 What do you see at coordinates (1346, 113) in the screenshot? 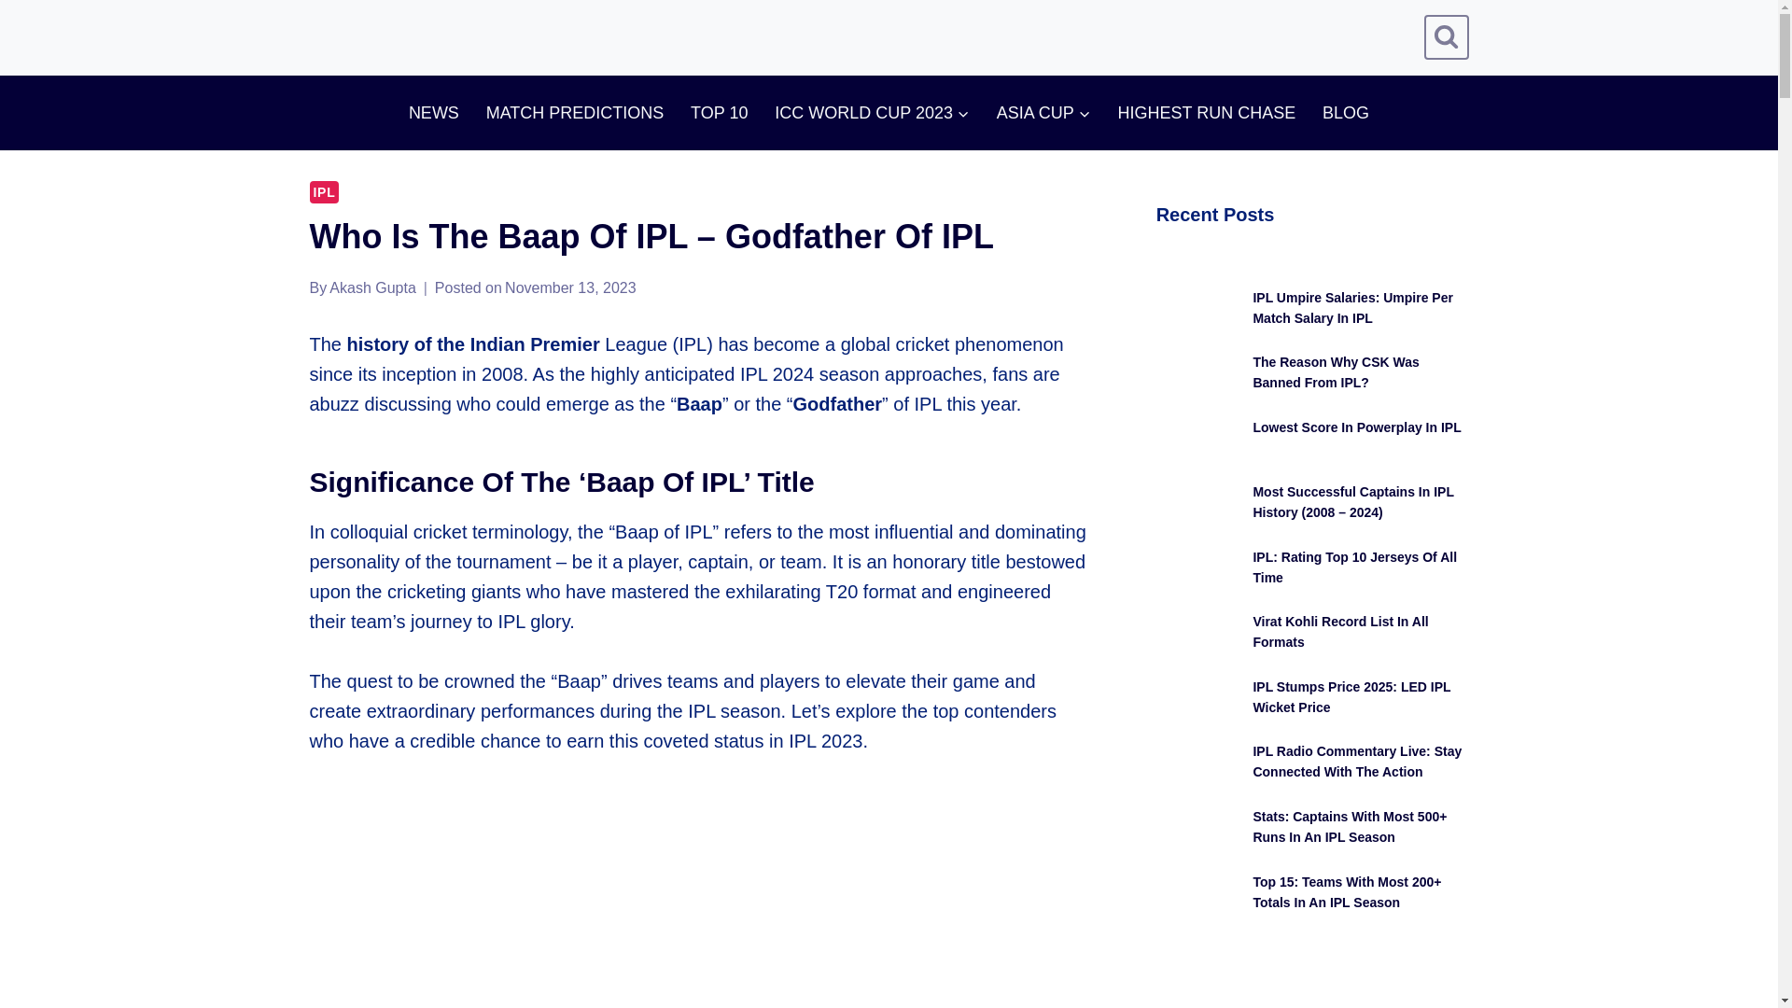
I see `BLOG` at bounding box center [1346, 113].